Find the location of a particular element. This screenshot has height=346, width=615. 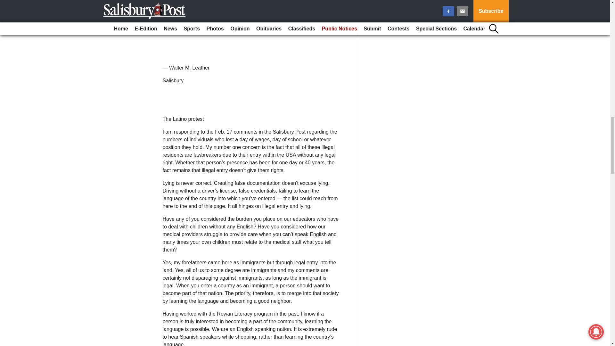

3rd party ad content is located at coordinates (250, 27).